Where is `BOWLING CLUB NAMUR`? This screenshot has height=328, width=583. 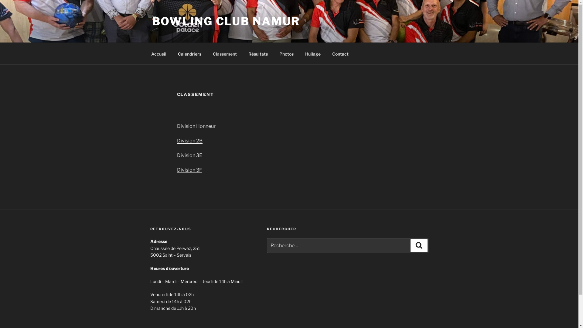 BOWLING CLUB NAMUR is located at coordinates (226, 21).